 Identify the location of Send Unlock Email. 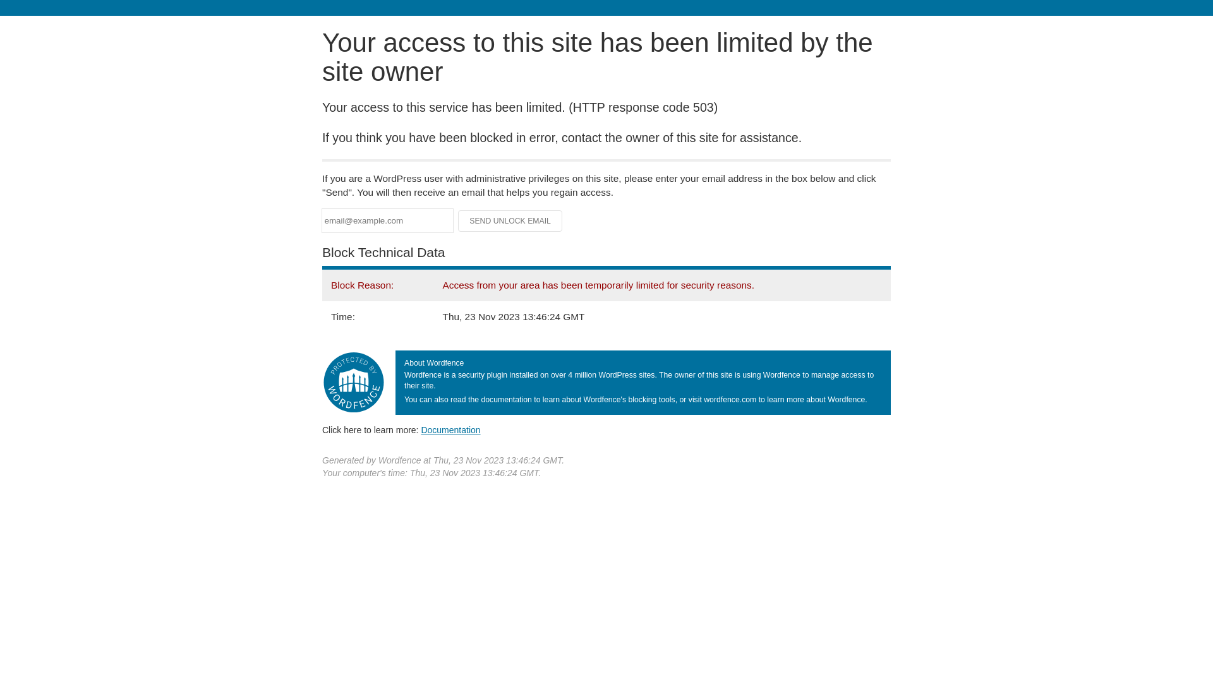
(510, 221).